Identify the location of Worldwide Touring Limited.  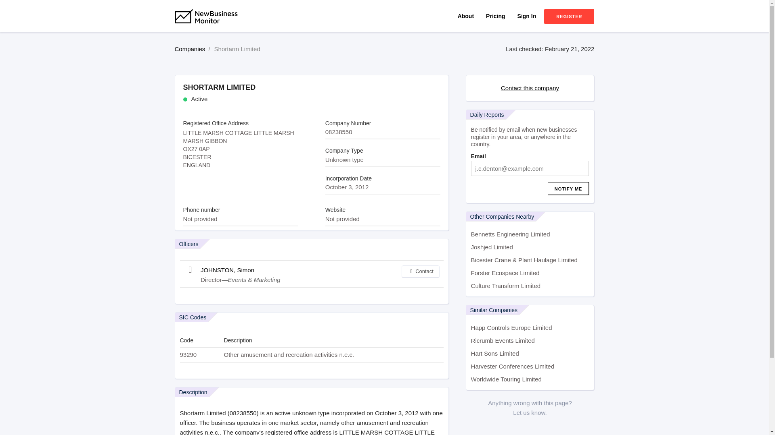
(530, 379).